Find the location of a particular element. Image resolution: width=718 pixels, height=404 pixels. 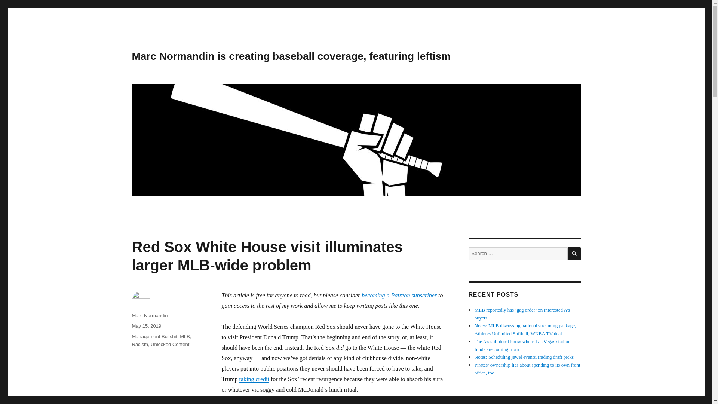

Management Bullshit is located at coordinates (154, 337).